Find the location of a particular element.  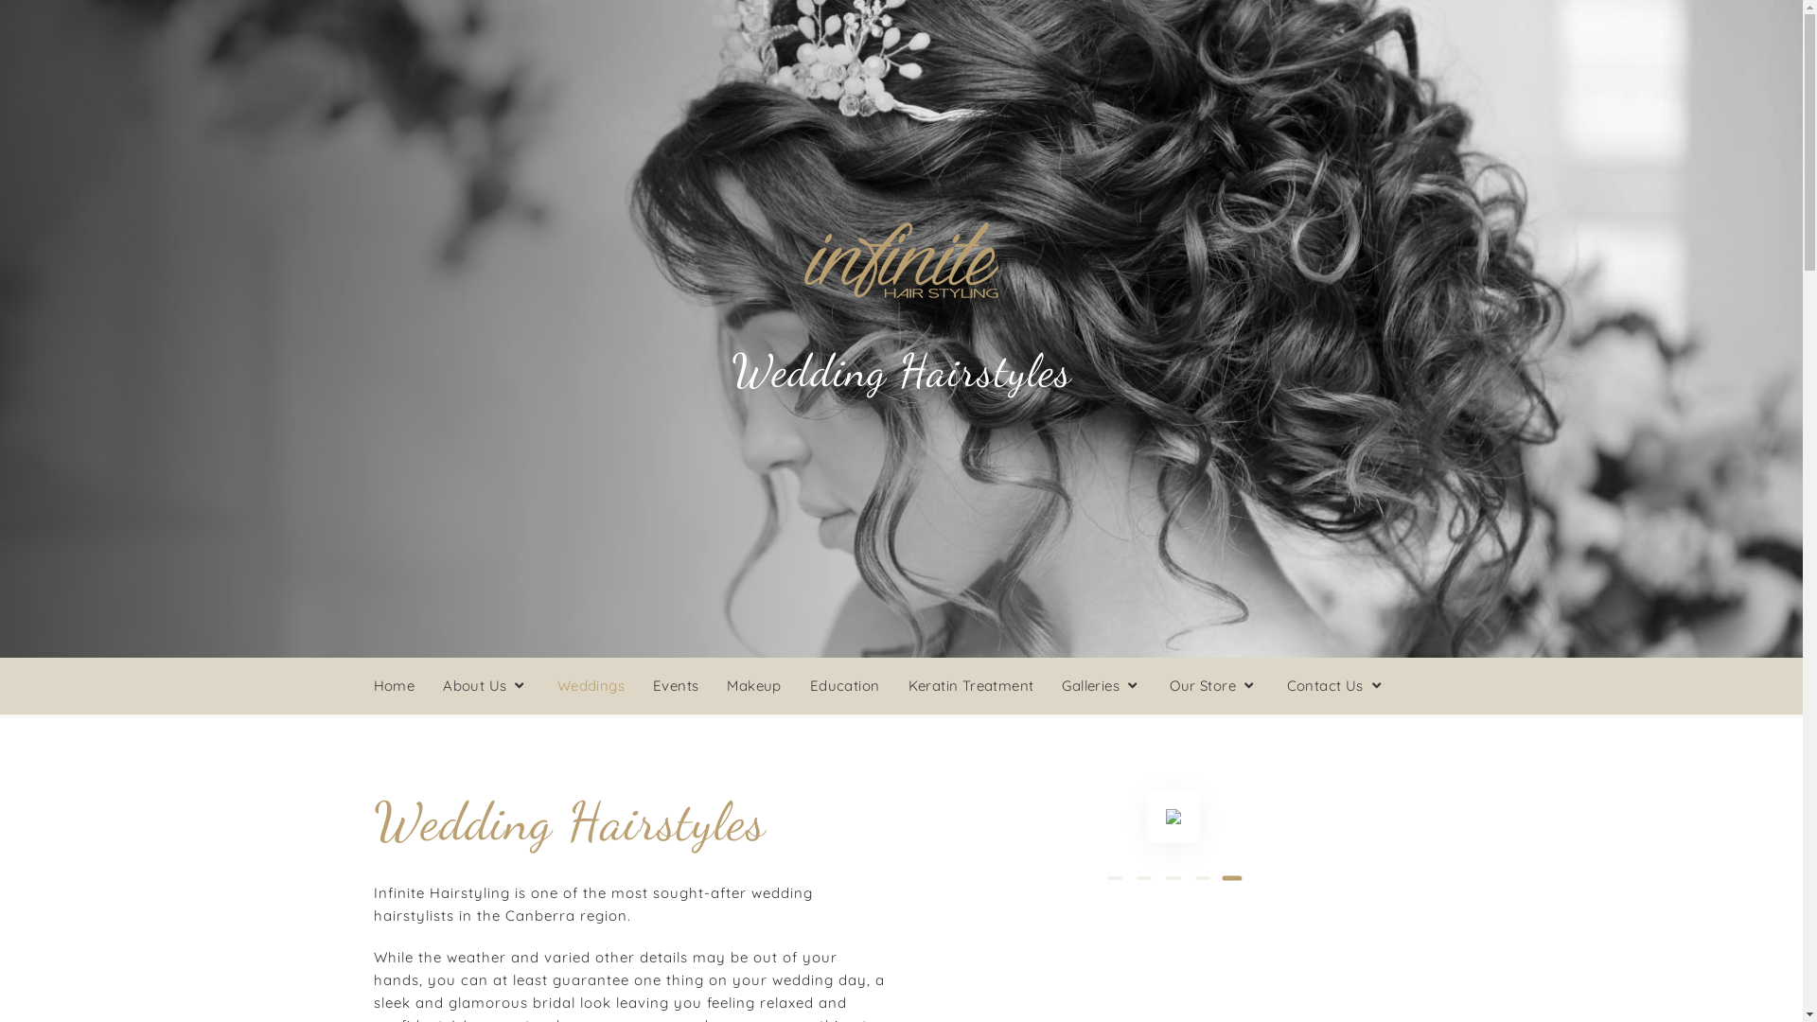

Home is located at coordinates (401, 685).